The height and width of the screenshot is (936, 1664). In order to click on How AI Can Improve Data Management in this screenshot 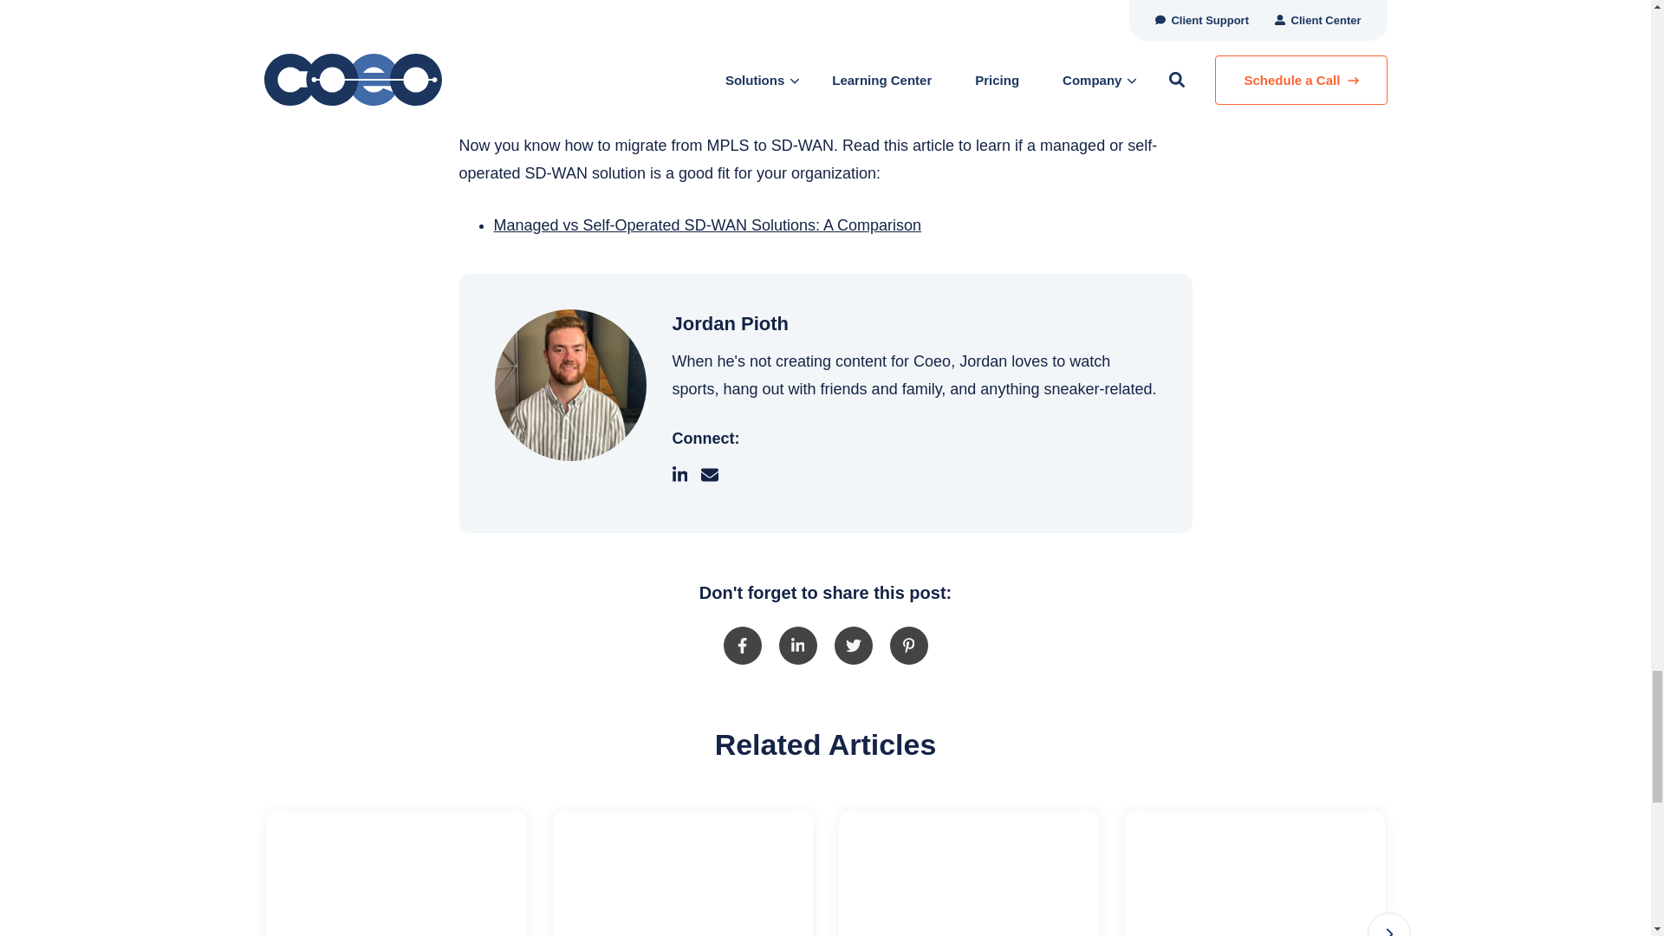, I will do `click(968, 874)`.